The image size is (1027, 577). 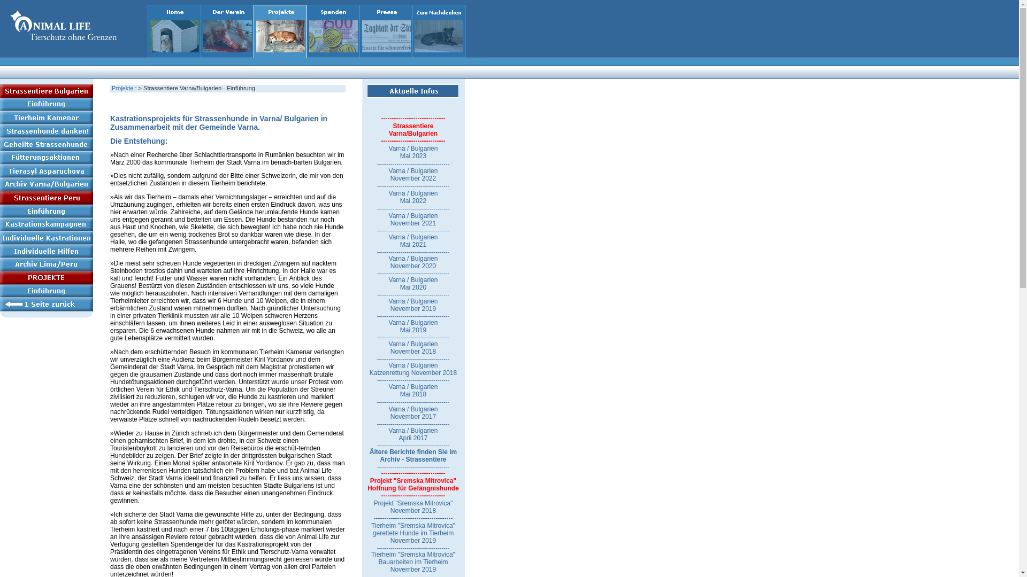 What do you see at coordinates (413, 152) in the screenshot?
I see `Varna / Bulgarien
Mai 2023` at bounding box center [413, 152].